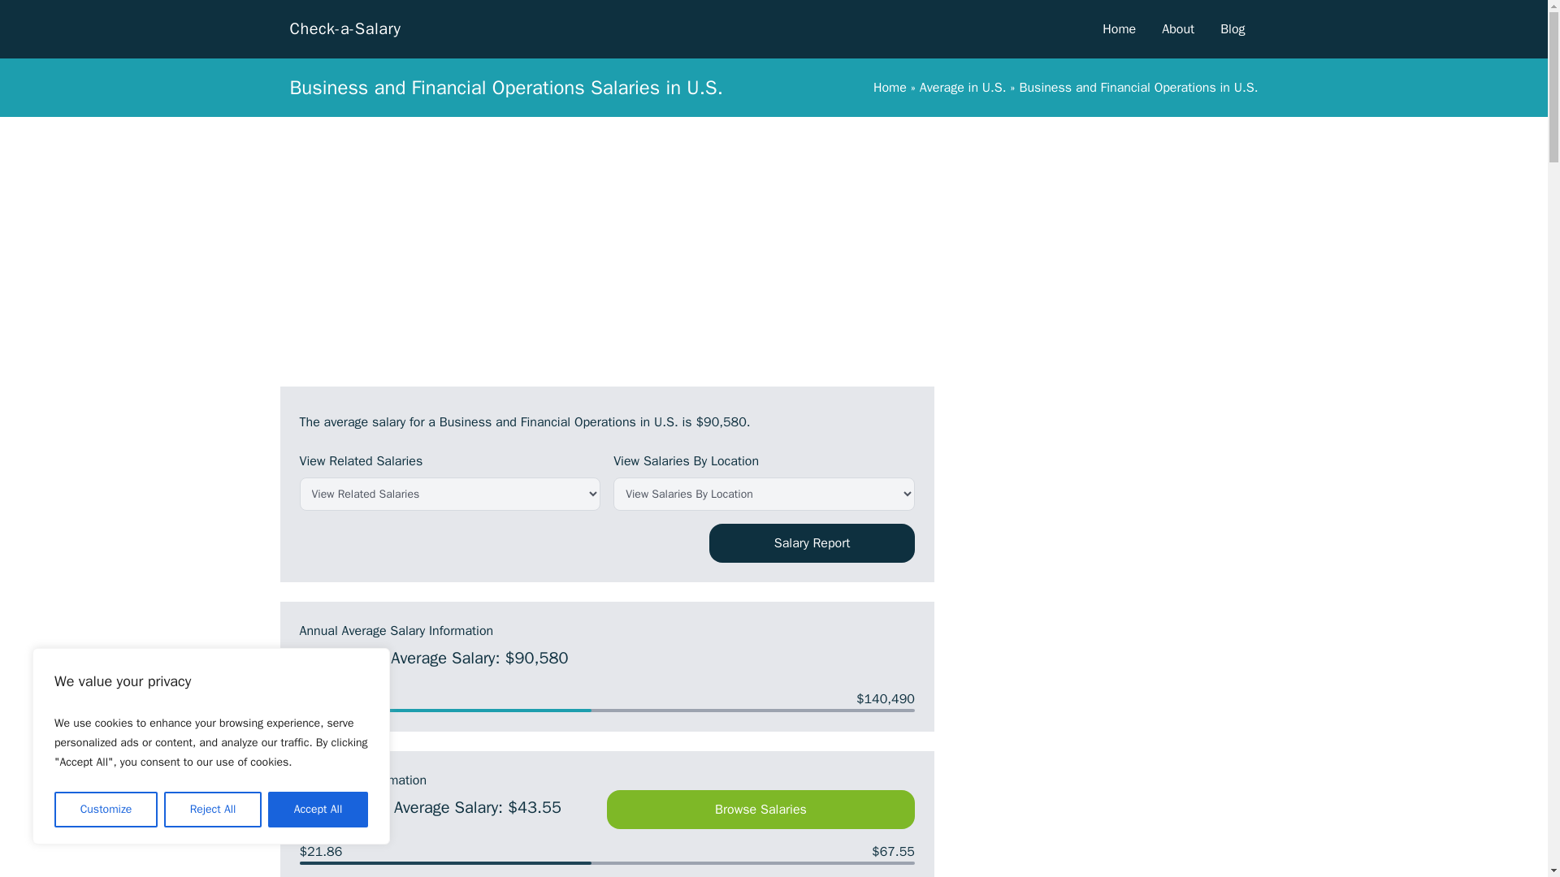  Describe the element at coordinates (760, 809) in the screenshot. I see `Browse Salaries` at that location.